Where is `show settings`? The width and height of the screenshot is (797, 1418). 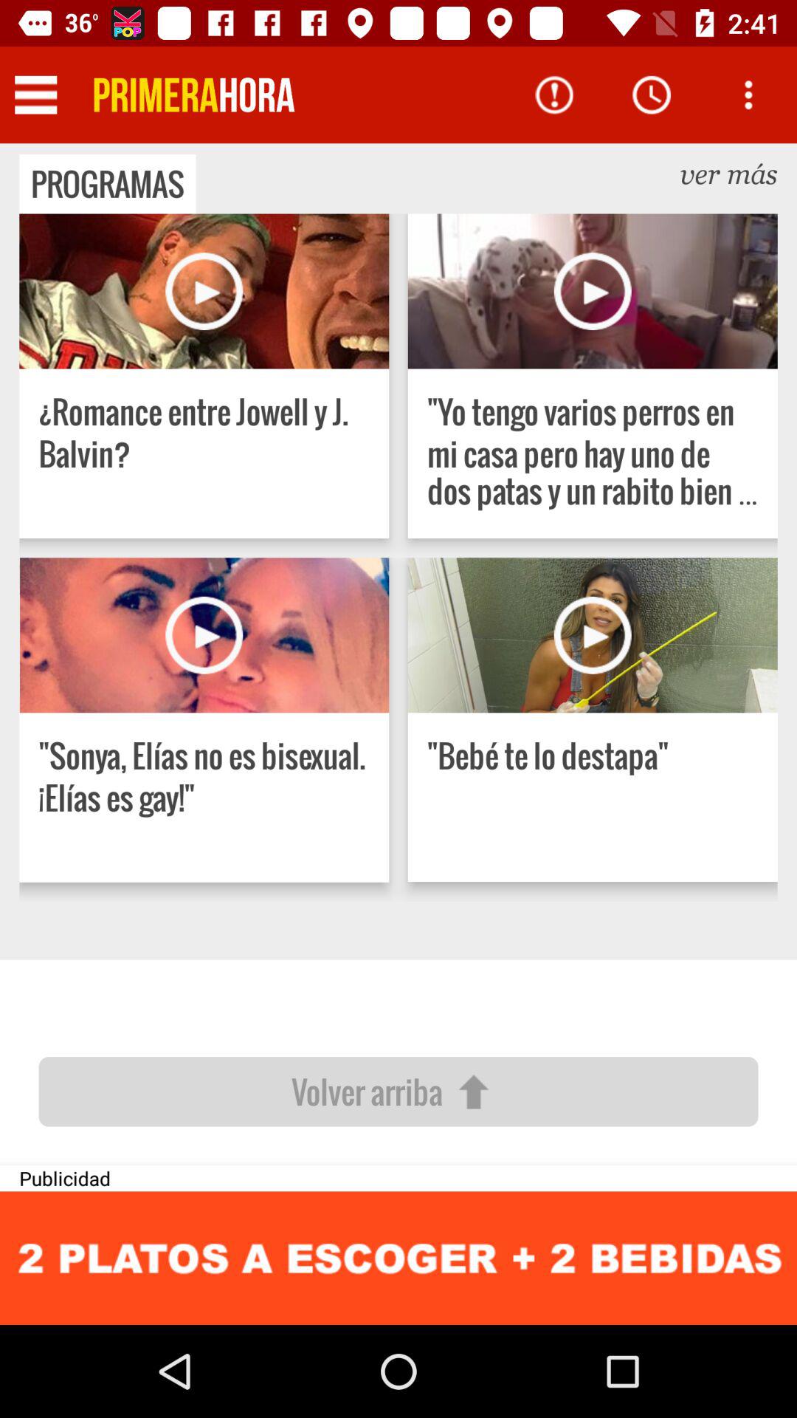 show settings is located at coordinates (35, 95).